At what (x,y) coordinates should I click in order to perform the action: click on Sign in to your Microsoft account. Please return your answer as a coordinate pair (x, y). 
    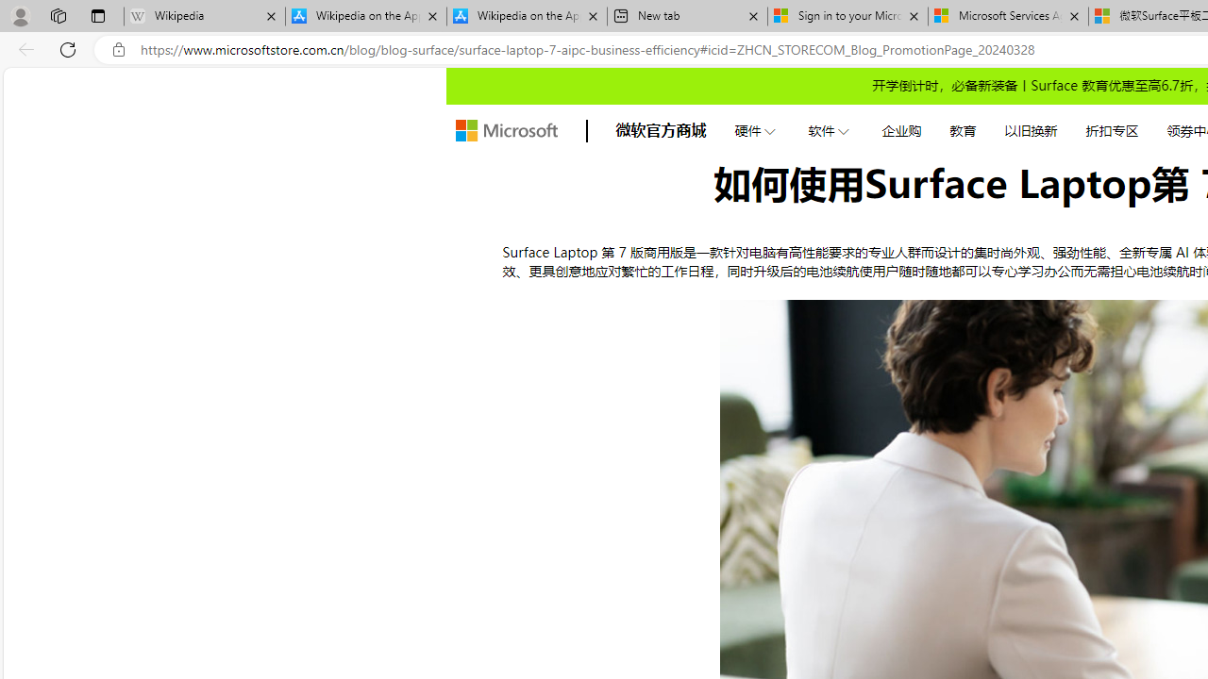
    Looking at the image, I should click on (847, 17).